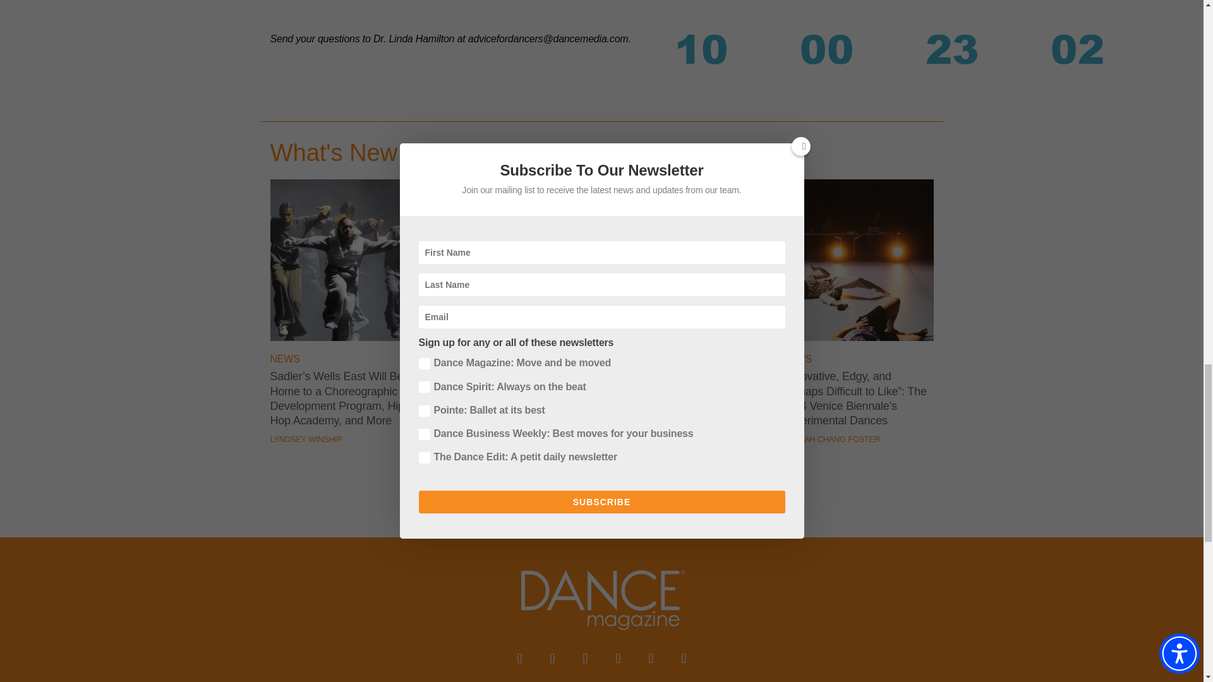  I want to click on Follow on Twitter, so click(552, 658).